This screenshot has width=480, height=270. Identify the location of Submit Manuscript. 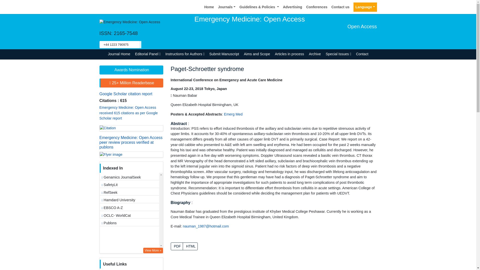
(224, 54).